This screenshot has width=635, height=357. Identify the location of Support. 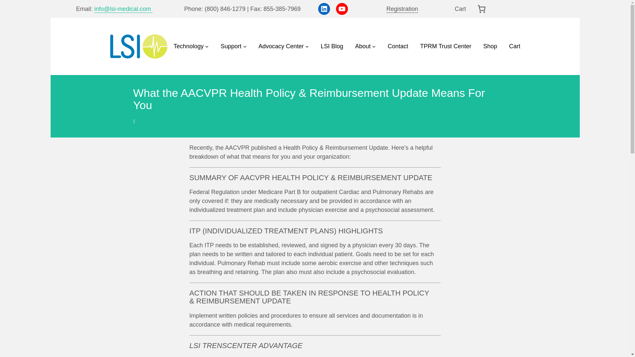
(233, 46).